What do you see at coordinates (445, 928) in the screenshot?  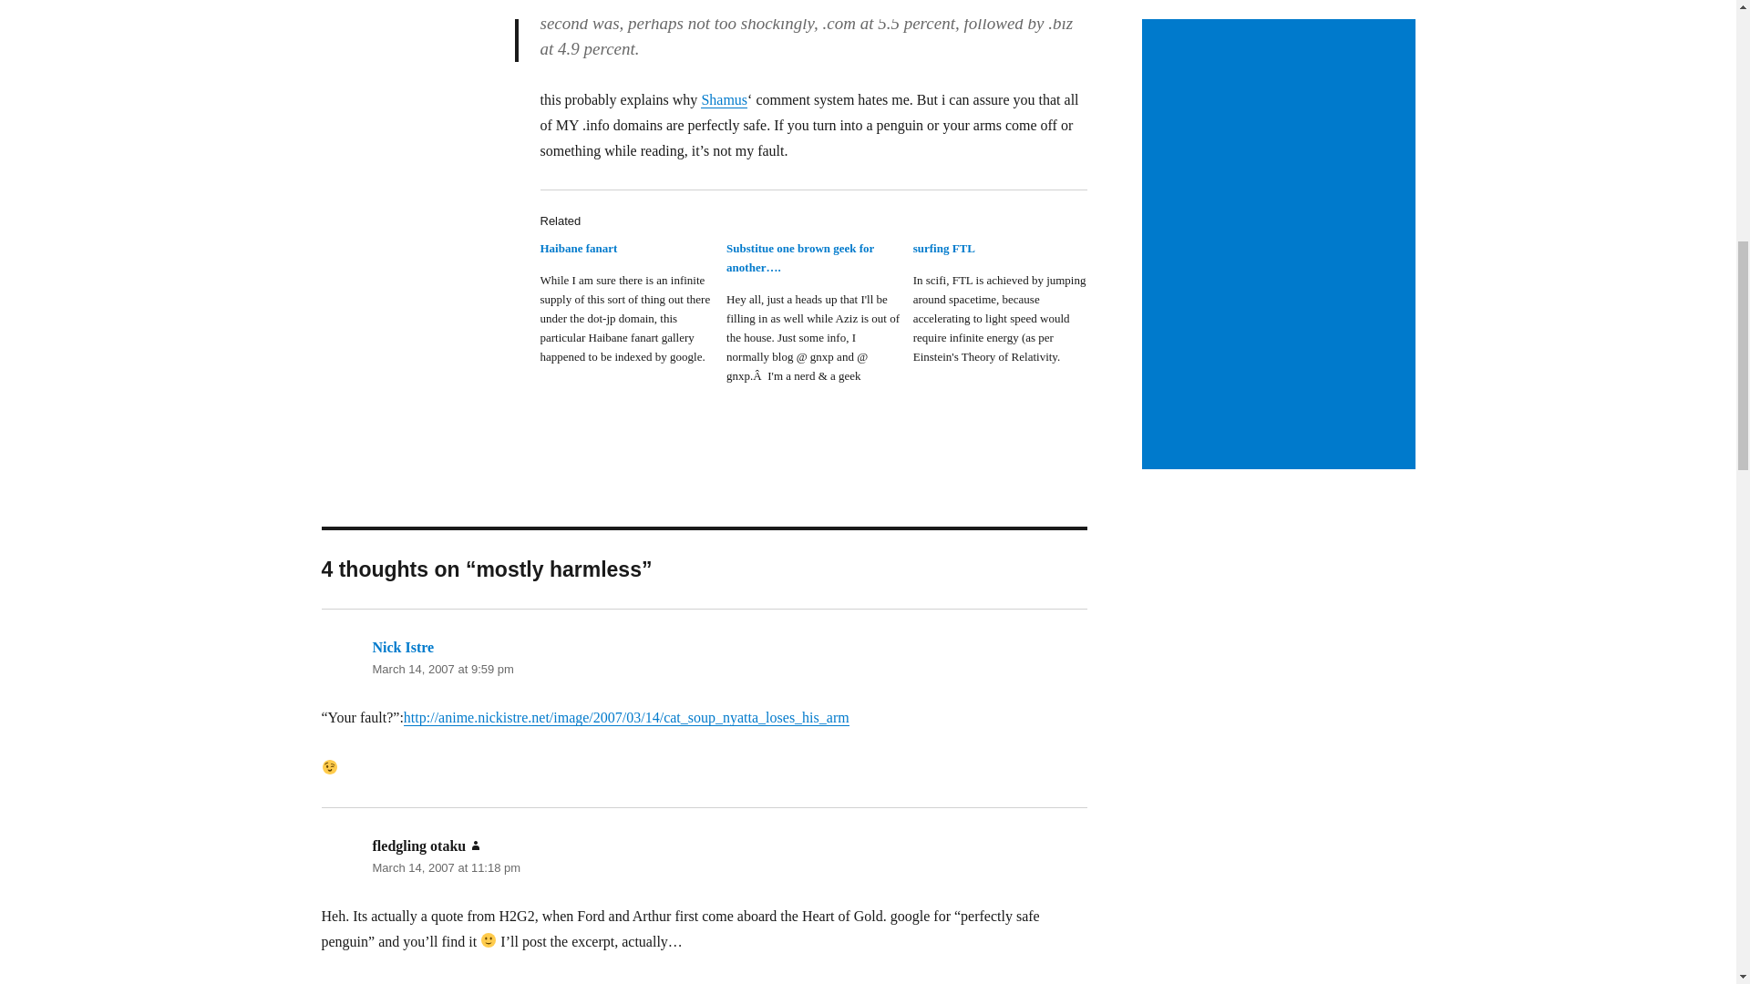 I see `March 14, 2007 at 11:59 pm` at bounding box center [445, 928].